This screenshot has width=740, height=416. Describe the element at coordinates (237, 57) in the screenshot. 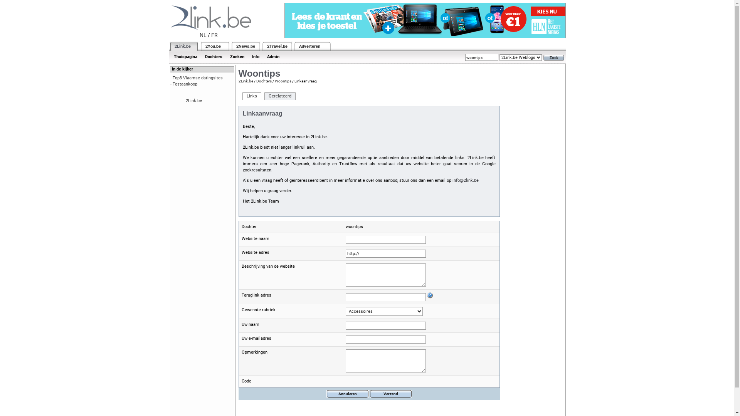

I see `Zoeken` at that location.